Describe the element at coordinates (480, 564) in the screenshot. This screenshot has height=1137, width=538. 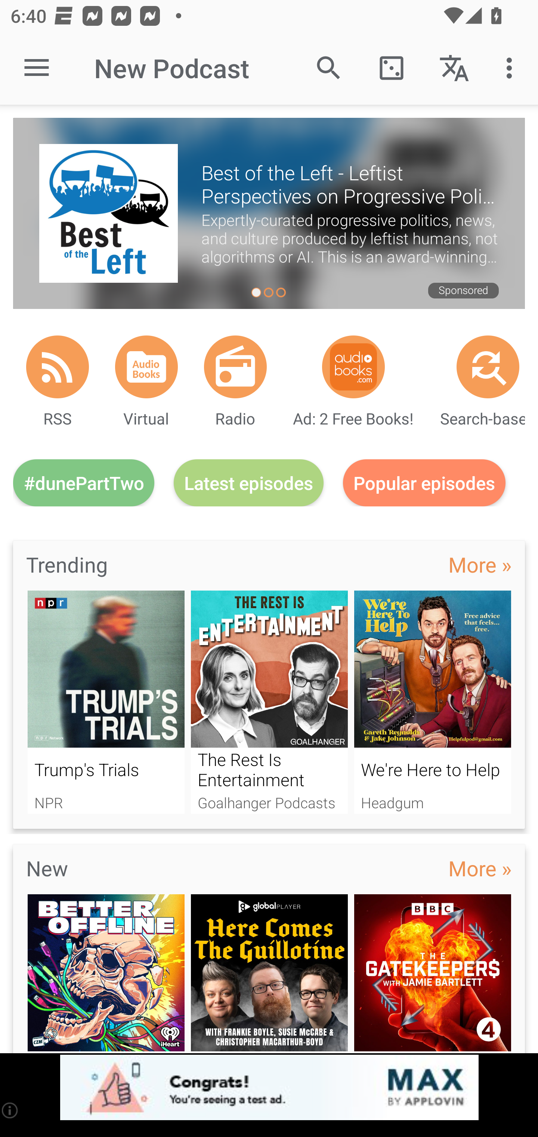
I see `More »` at that location.